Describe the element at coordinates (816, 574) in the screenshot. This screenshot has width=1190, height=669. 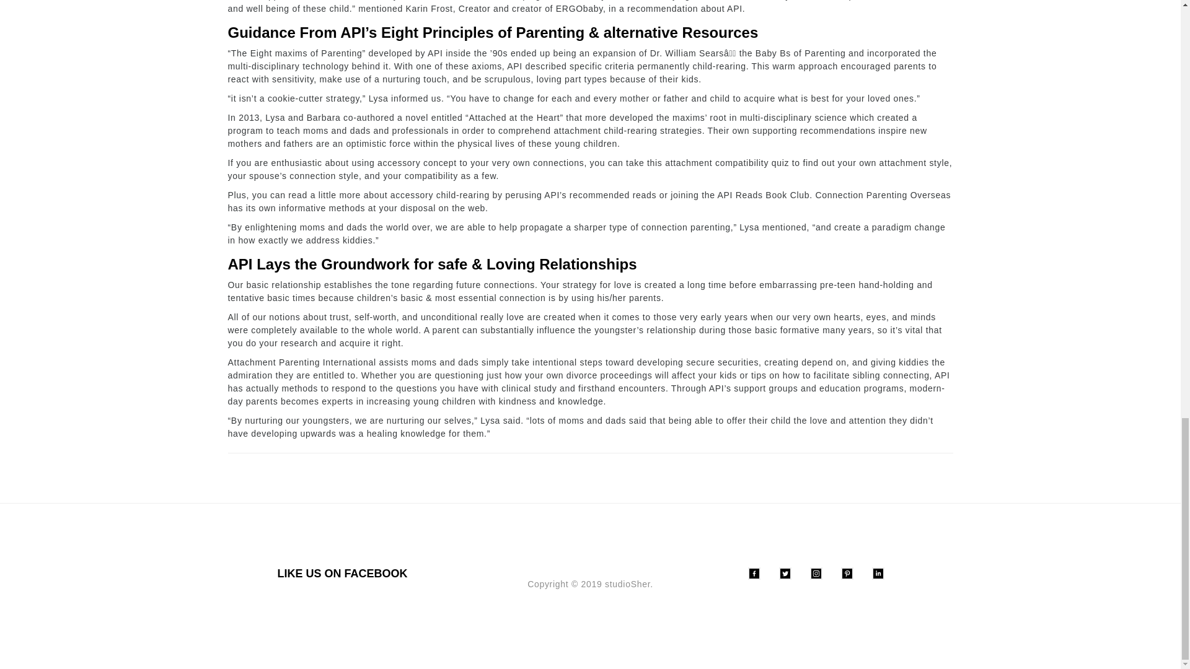
I see `Instagram` at that location.